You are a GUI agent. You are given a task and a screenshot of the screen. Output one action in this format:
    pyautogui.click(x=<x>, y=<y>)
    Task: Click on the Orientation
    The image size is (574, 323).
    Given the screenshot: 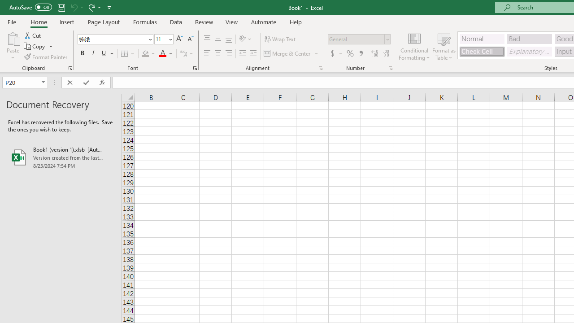 What is the action you would take?
    pyautogui.click(x=245, y=39)
    